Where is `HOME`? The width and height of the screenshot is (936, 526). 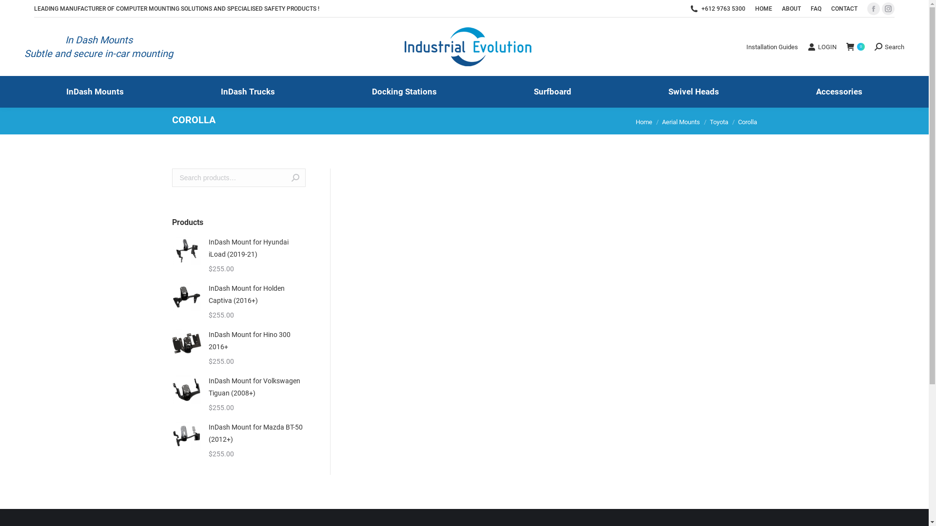
HOME is located at coordinates (763, 9).